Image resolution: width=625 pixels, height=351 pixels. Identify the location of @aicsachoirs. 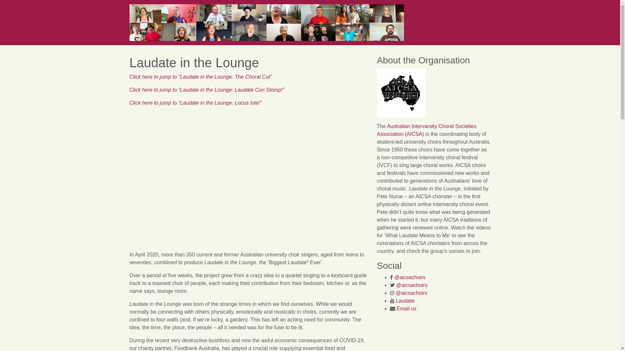
(412, 285).